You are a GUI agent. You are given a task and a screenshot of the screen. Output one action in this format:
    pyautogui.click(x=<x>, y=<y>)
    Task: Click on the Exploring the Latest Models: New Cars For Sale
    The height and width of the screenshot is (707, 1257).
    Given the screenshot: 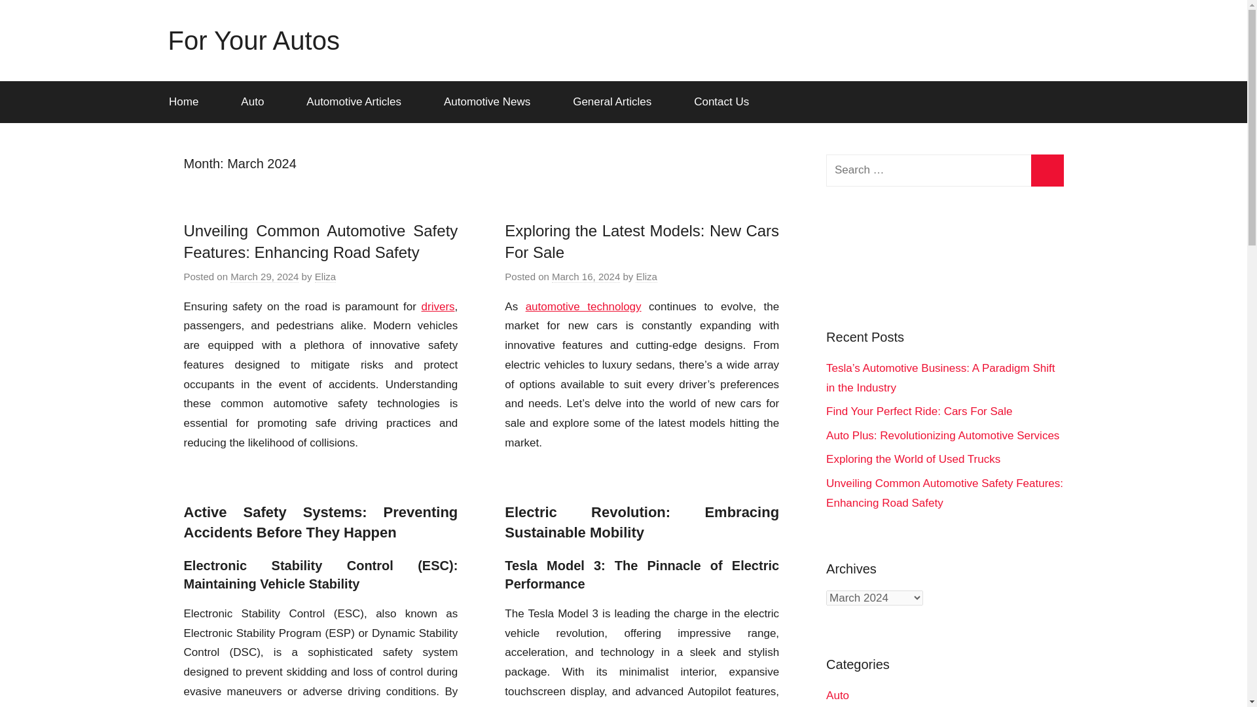 What is the action you would take?
    pyautogui.click(x=642, y=242)
    